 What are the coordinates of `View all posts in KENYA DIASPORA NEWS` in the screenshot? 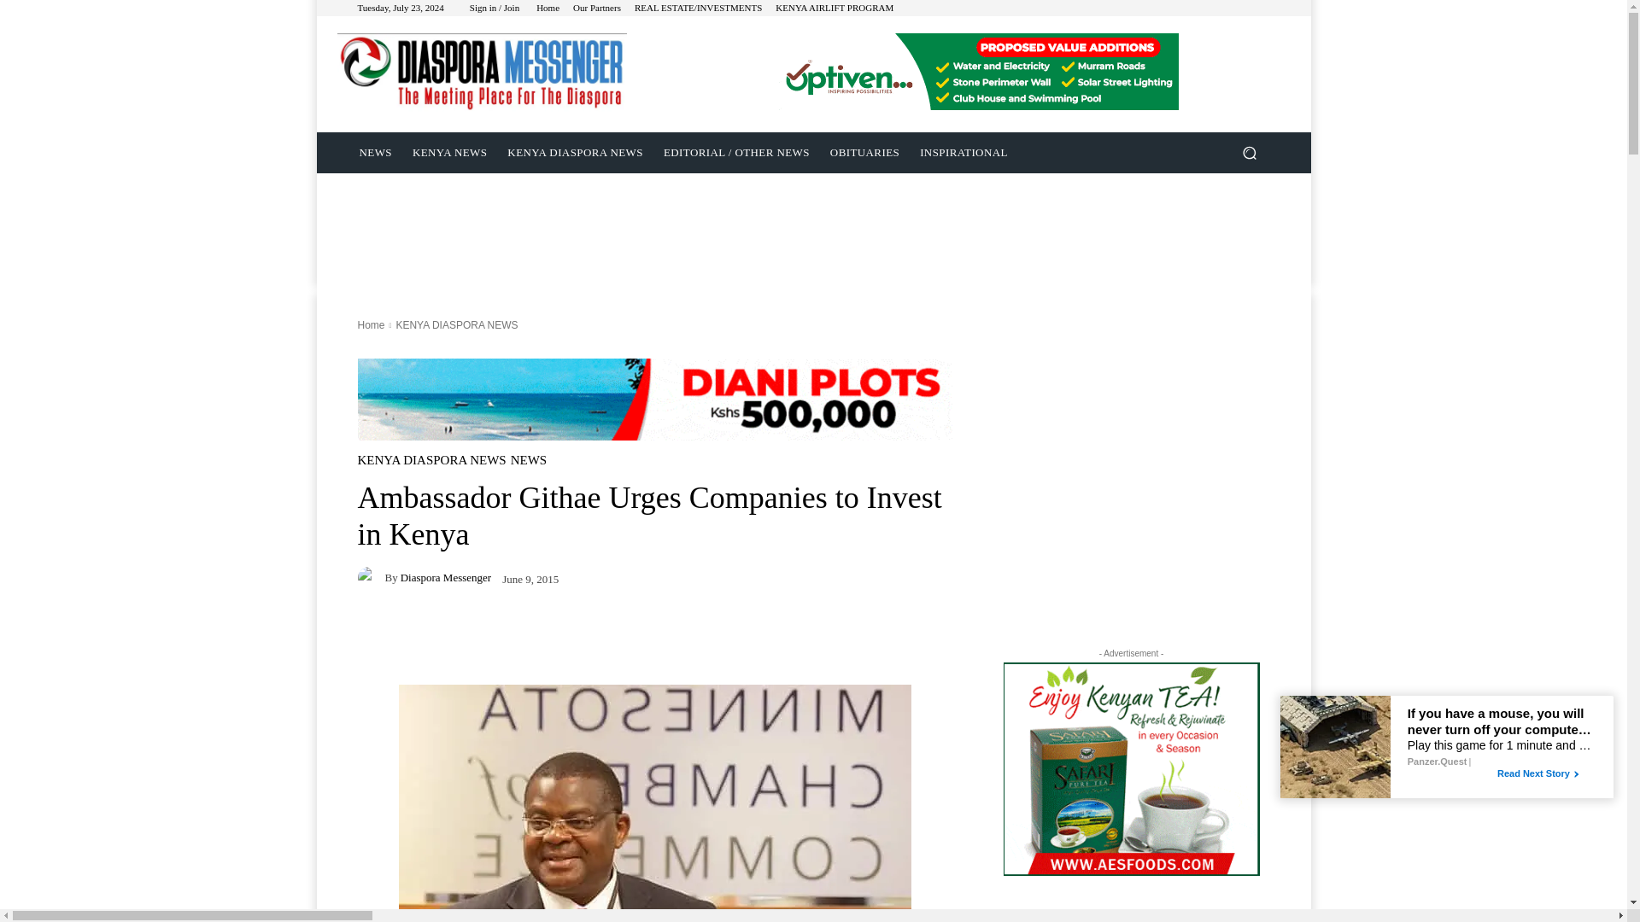 It's located at (456, 324).